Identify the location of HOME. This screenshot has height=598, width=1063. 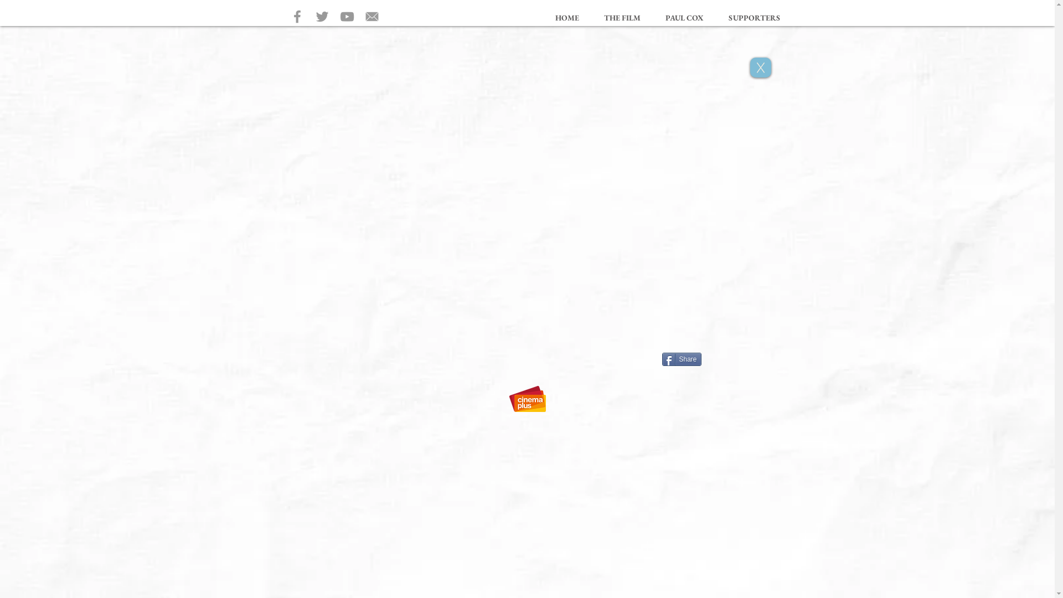
(567, 18).